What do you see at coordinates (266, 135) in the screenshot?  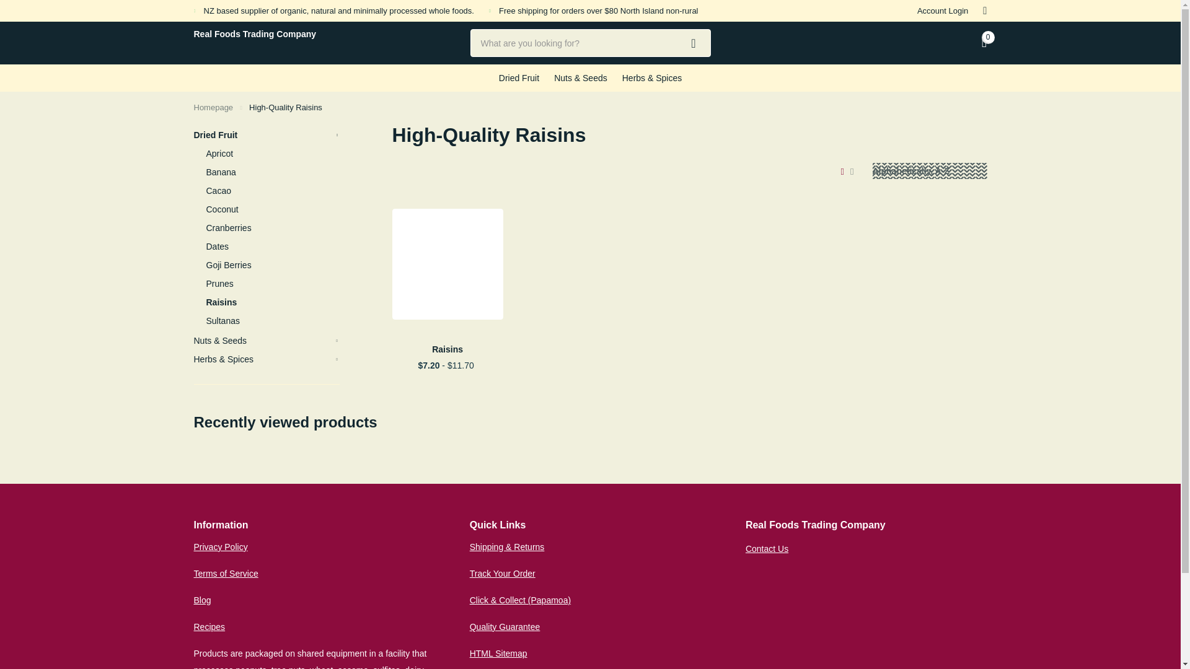 I see `Dried Fruit` at bounding box center [266, 135].